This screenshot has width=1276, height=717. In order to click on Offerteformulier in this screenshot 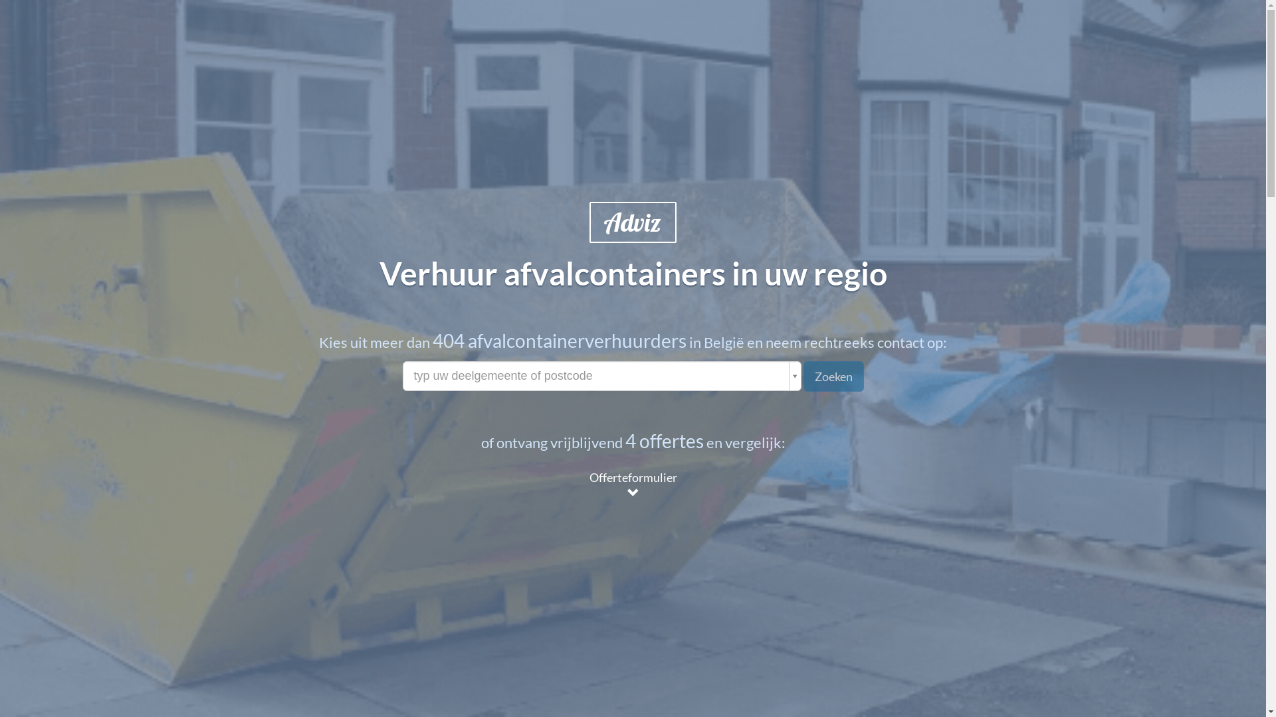, I will do `click(633, 485)`.